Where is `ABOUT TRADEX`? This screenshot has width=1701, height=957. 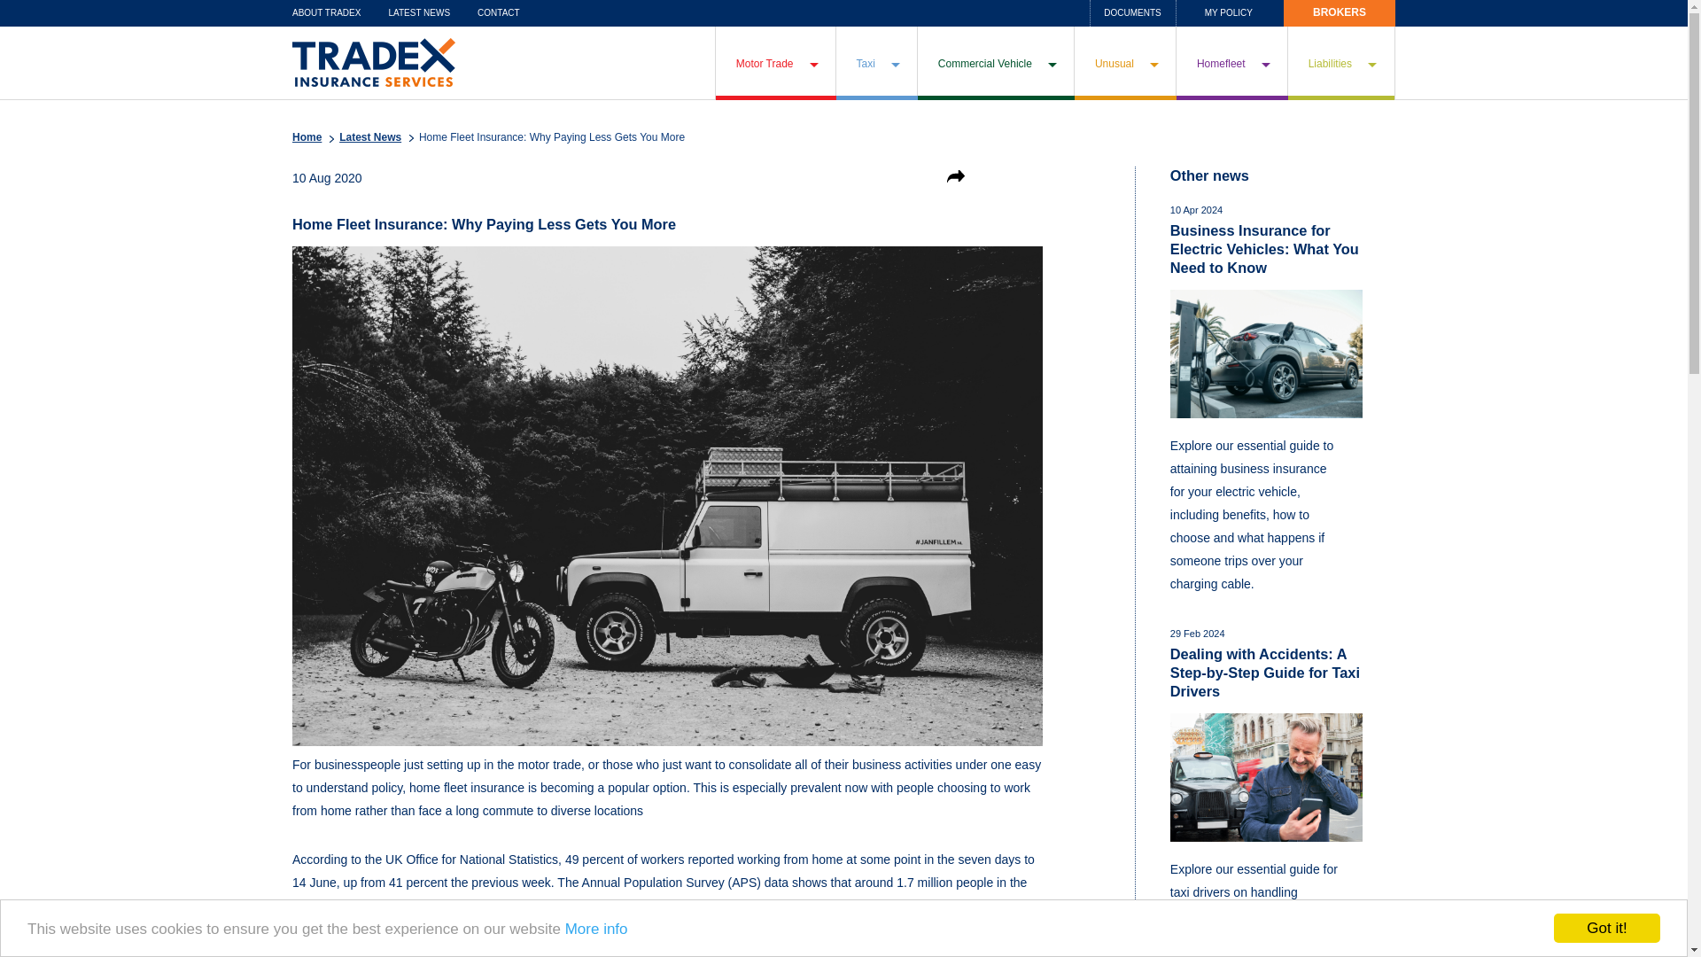
ABOUT TRADEX is located at coordinates (326, 12).